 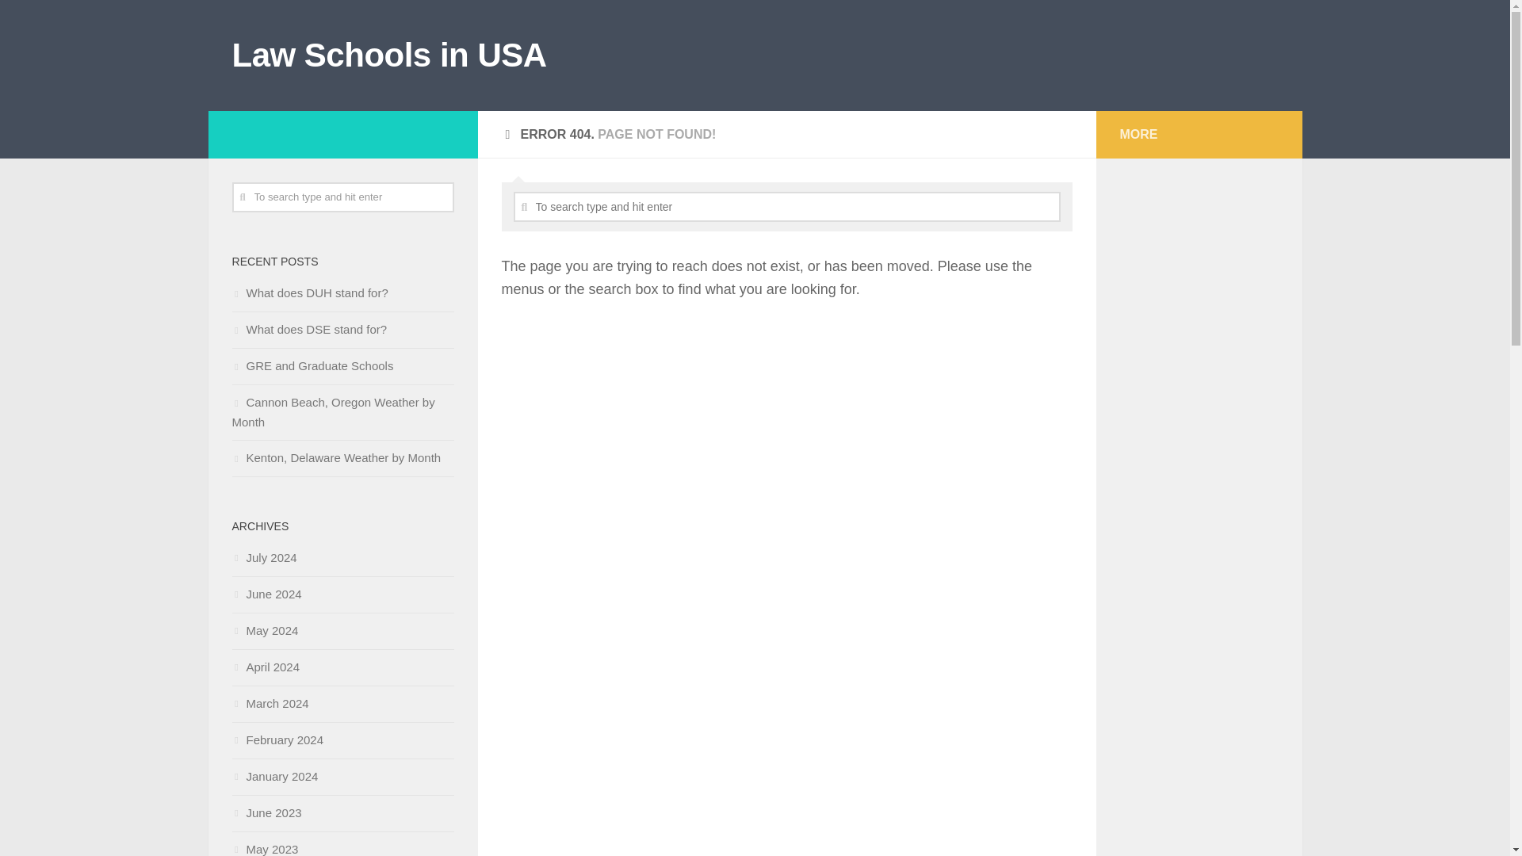 What do you see at coordinates (266, 594) in the screenshot?
I see `June 2024` at bounding box center [266, 594].